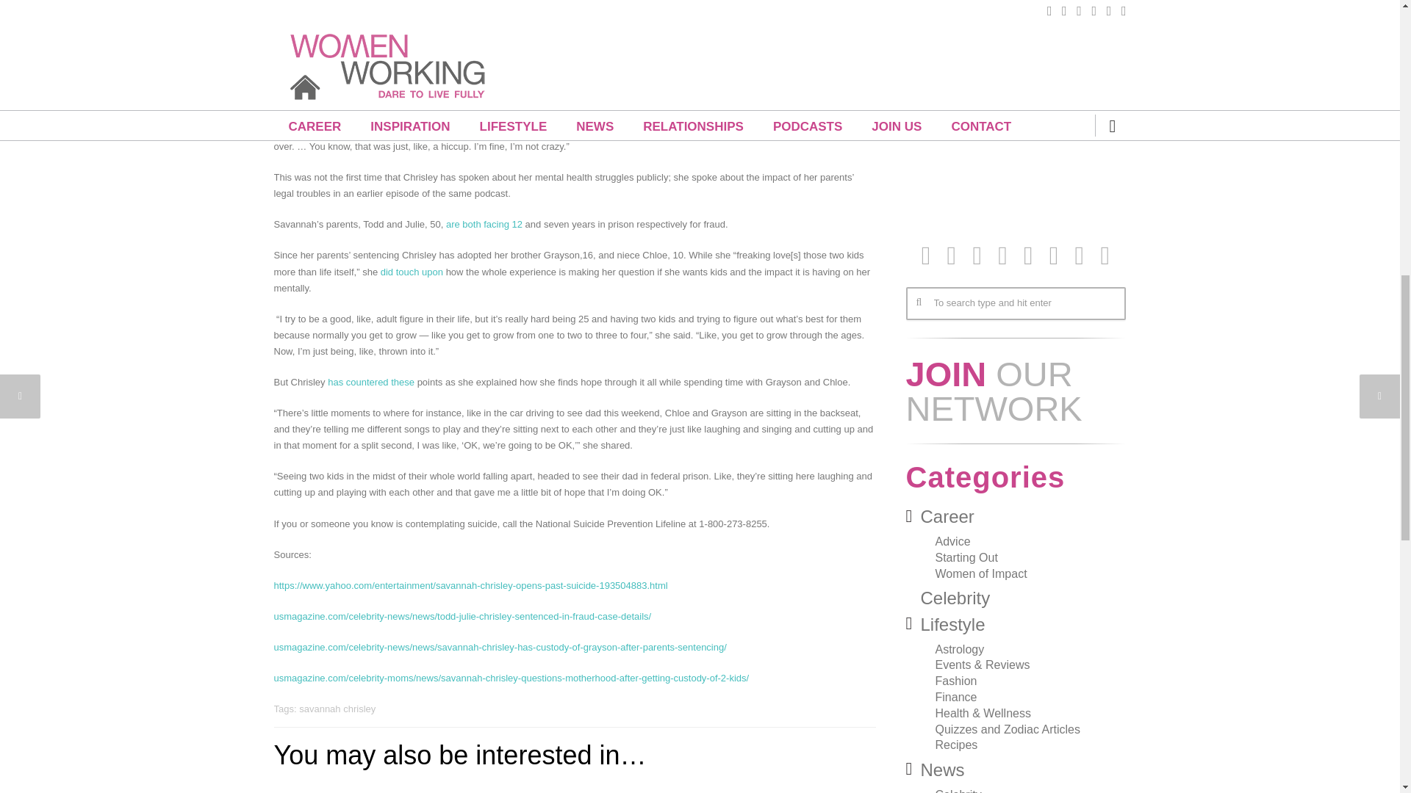  Describe the element at coordinates (1015, 113) in the screenshot. I see `Advertisement` at that location.